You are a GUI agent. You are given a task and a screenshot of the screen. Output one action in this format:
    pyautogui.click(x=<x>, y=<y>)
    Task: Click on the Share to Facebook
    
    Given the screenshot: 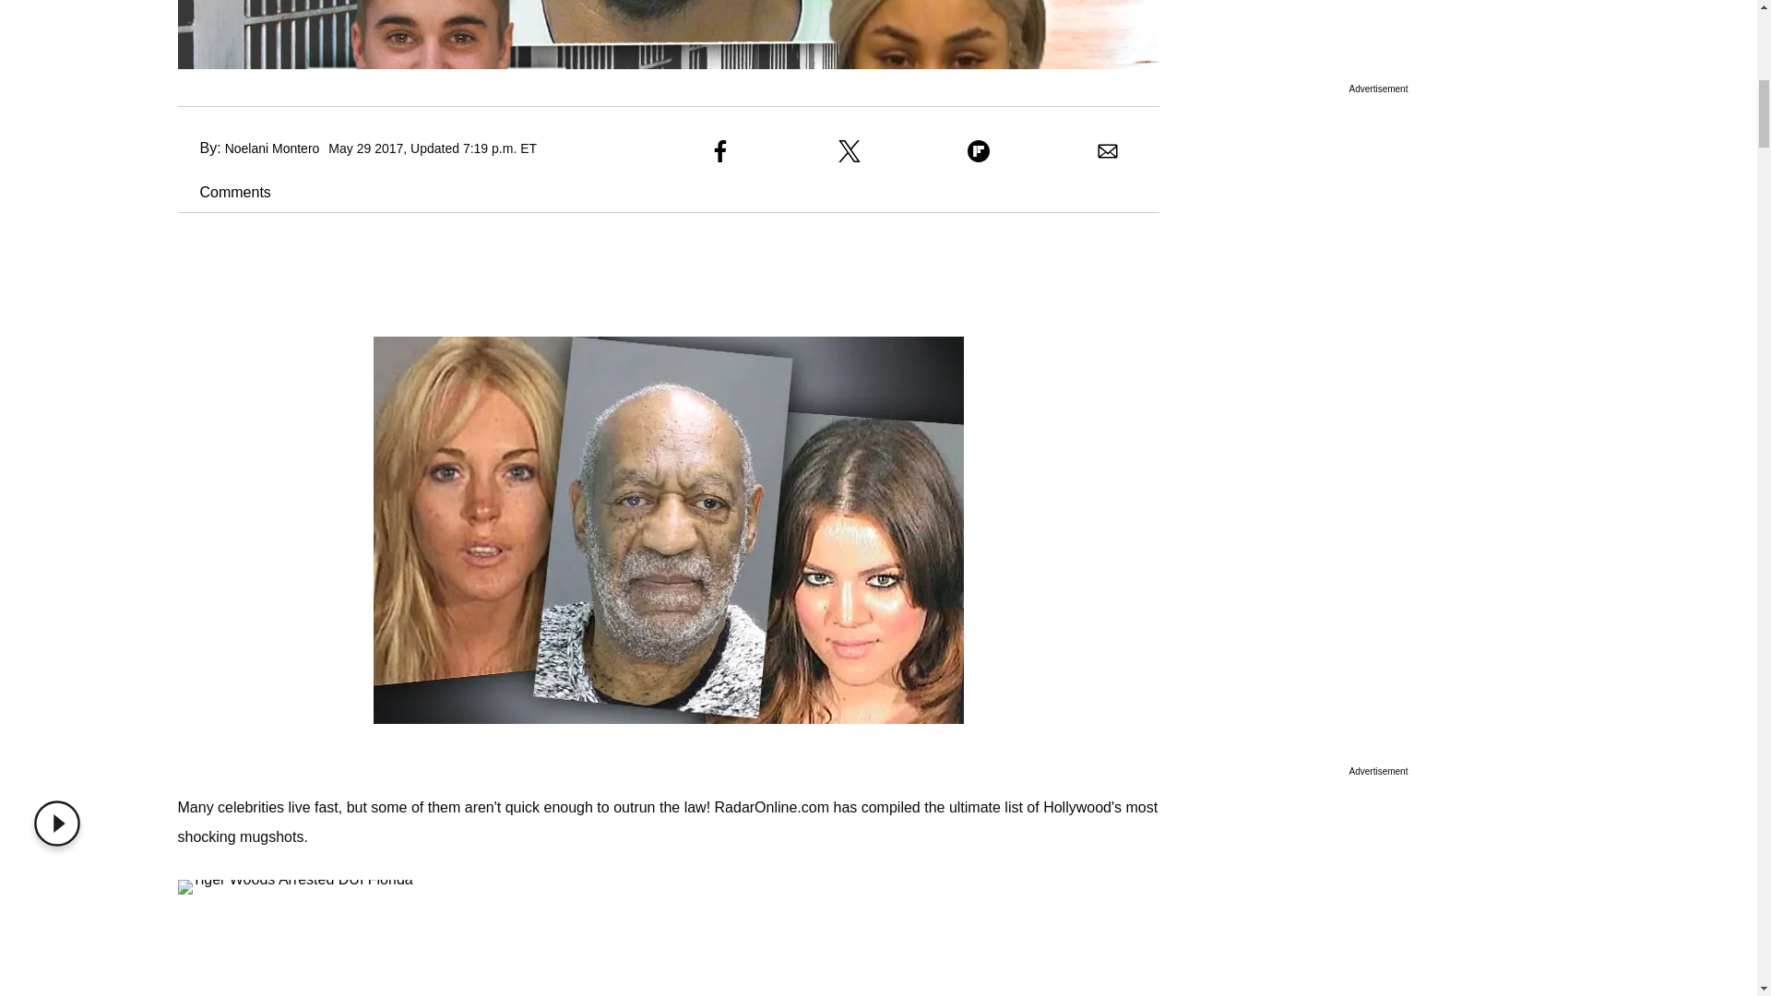 What is the action you would take?
    pyautogui.click(x=719, y=151)
    